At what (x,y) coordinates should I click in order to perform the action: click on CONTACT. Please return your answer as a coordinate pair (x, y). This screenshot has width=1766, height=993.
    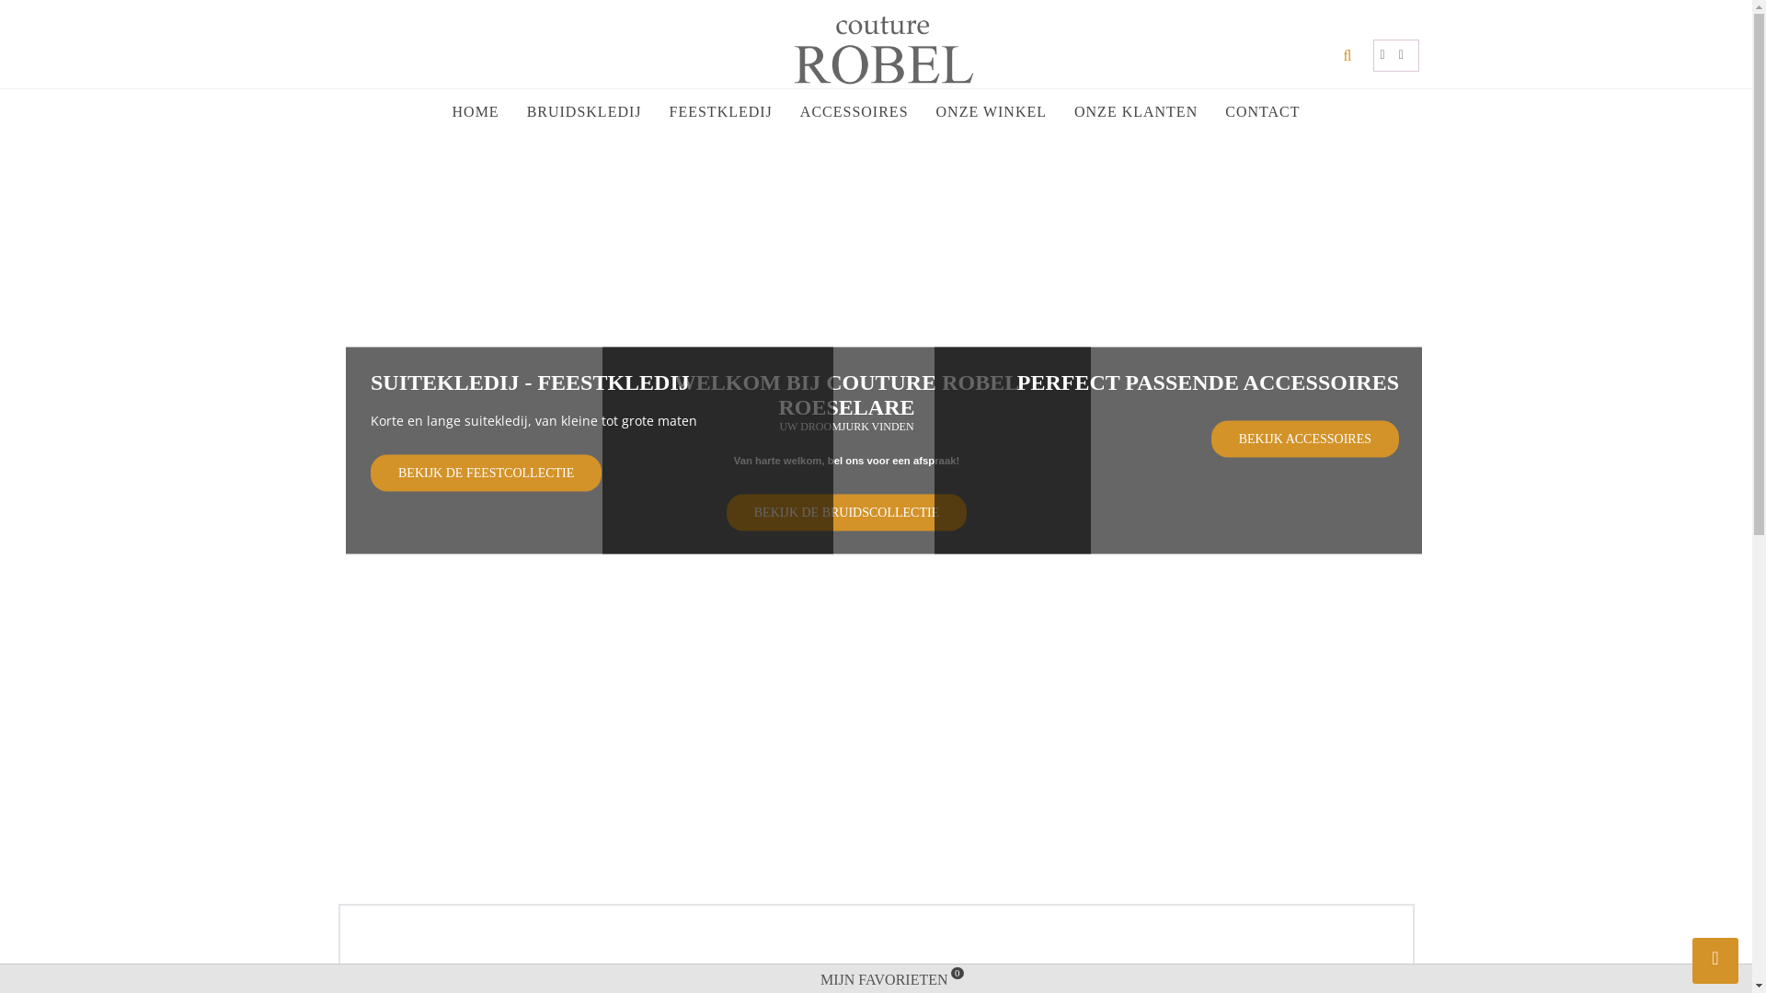
    Looking at the image, I should click on (1262, 111).